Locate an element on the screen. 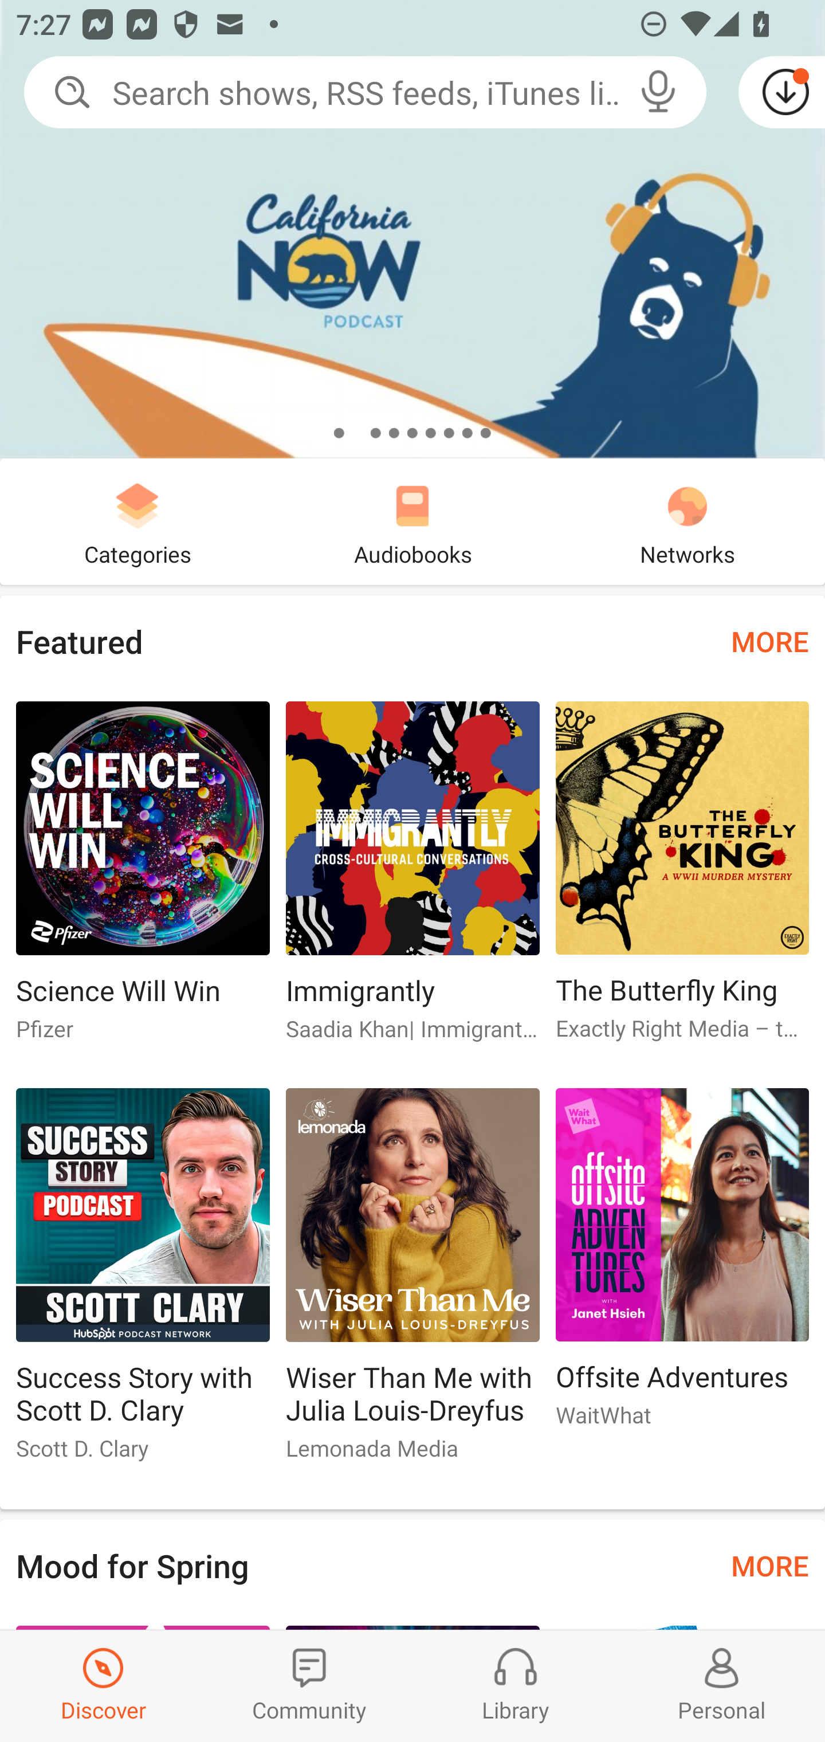  Audiobooks is located at coordinates (412, 521).